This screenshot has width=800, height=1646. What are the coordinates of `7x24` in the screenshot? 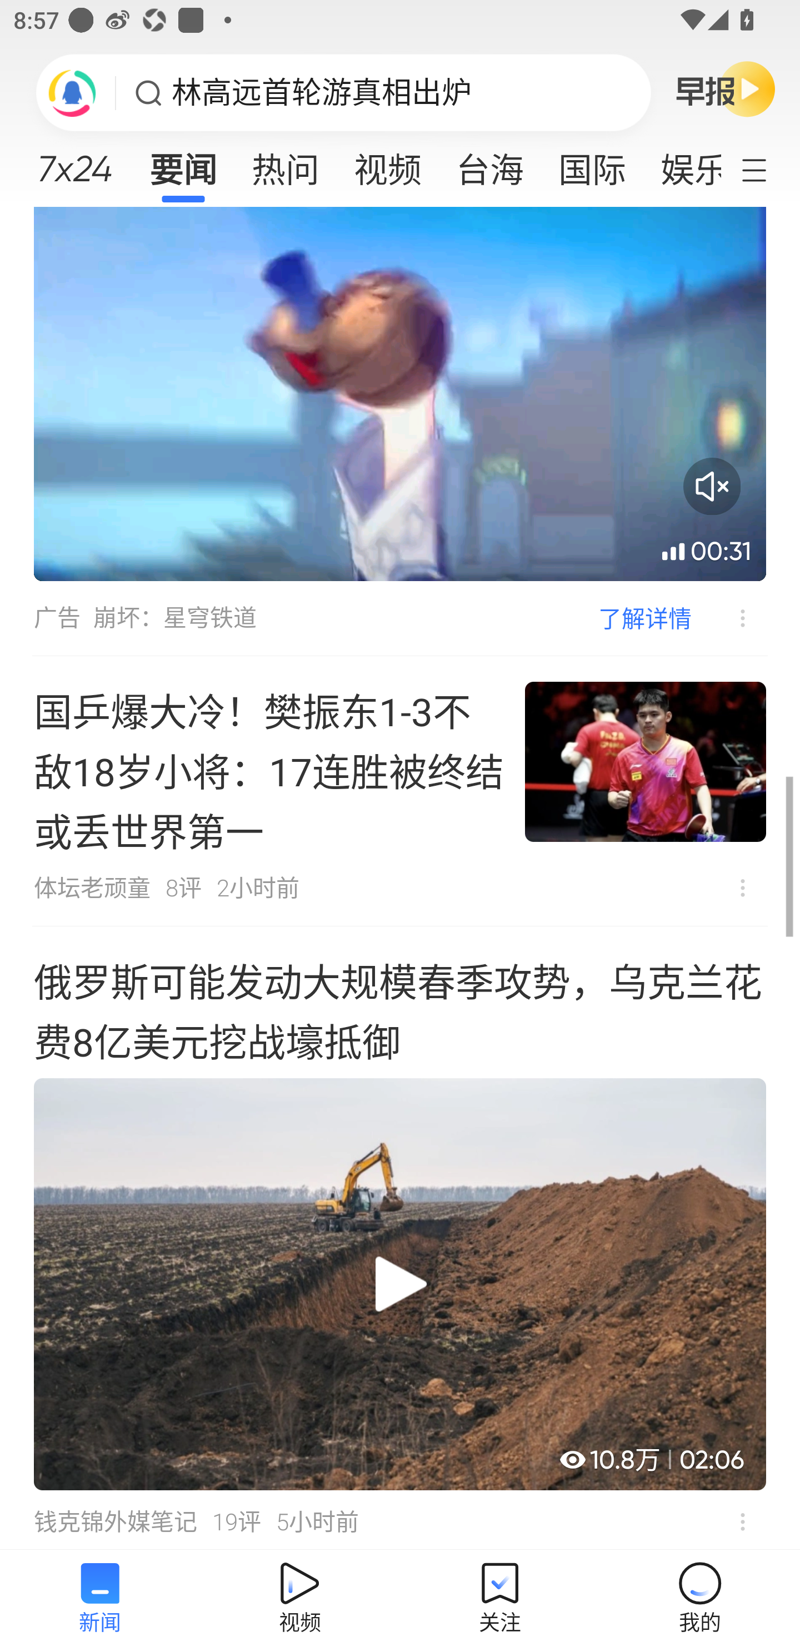 It's located at (74, 162).